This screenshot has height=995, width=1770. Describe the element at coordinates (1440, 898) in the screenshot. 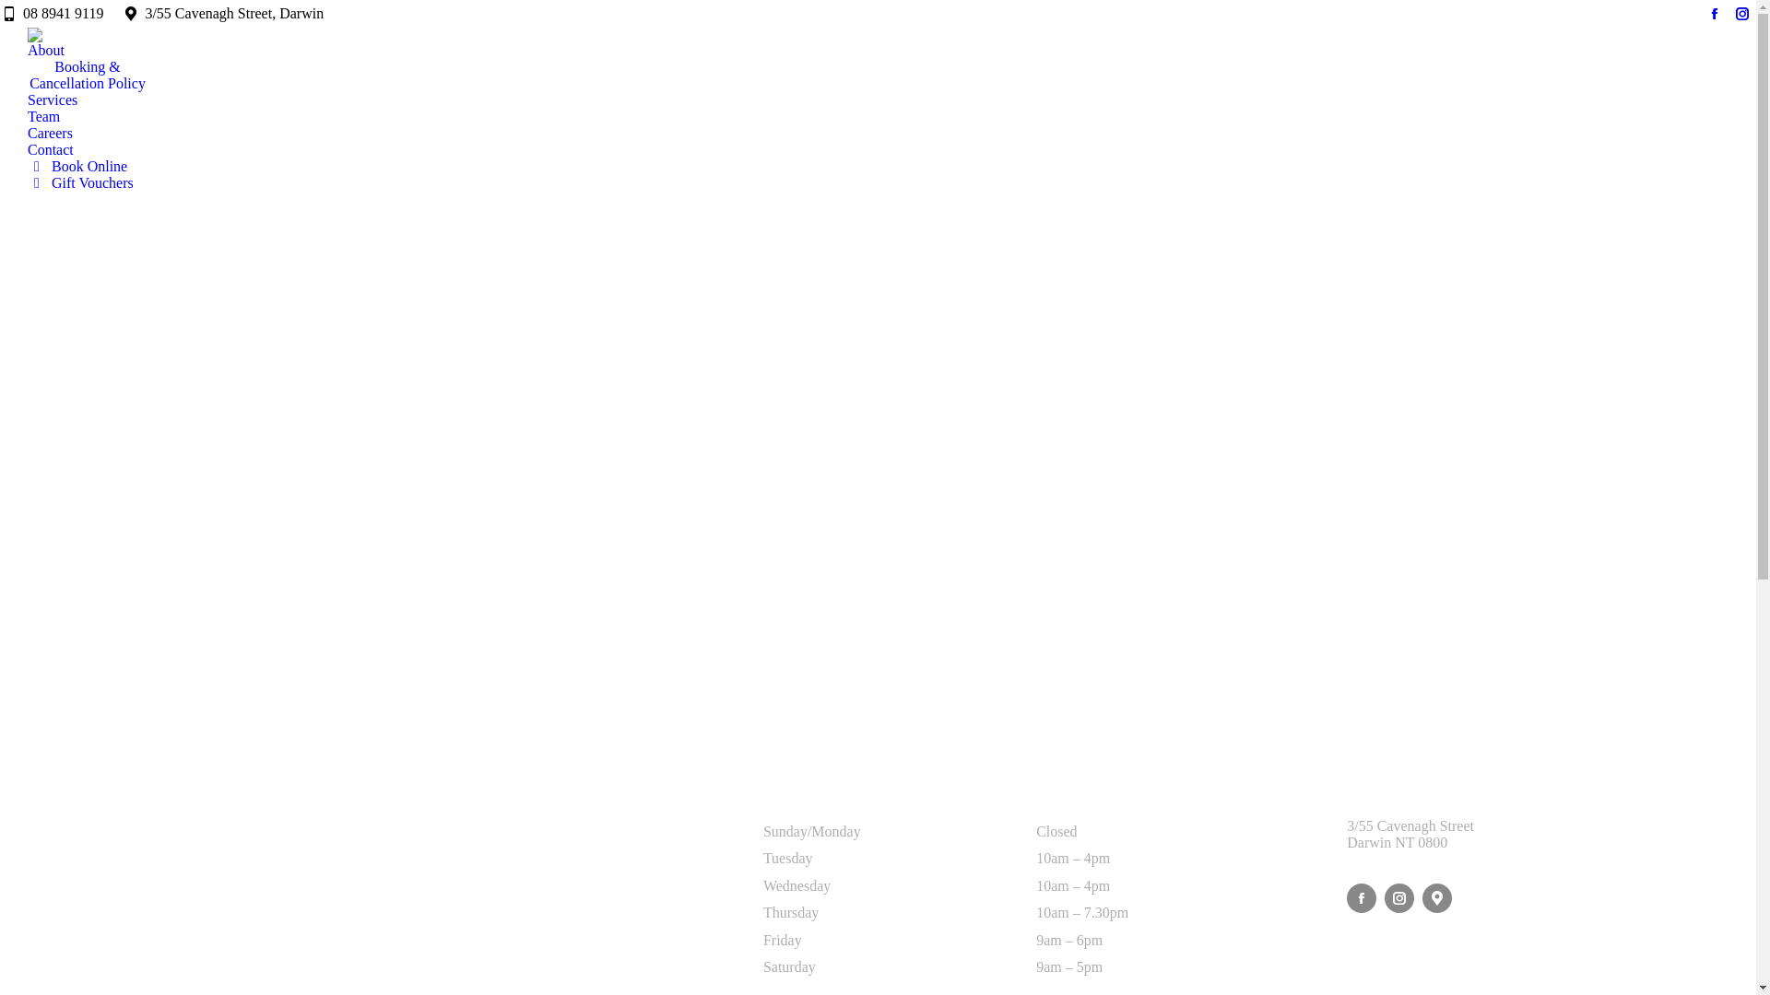

I see `Find on Google` at that location.